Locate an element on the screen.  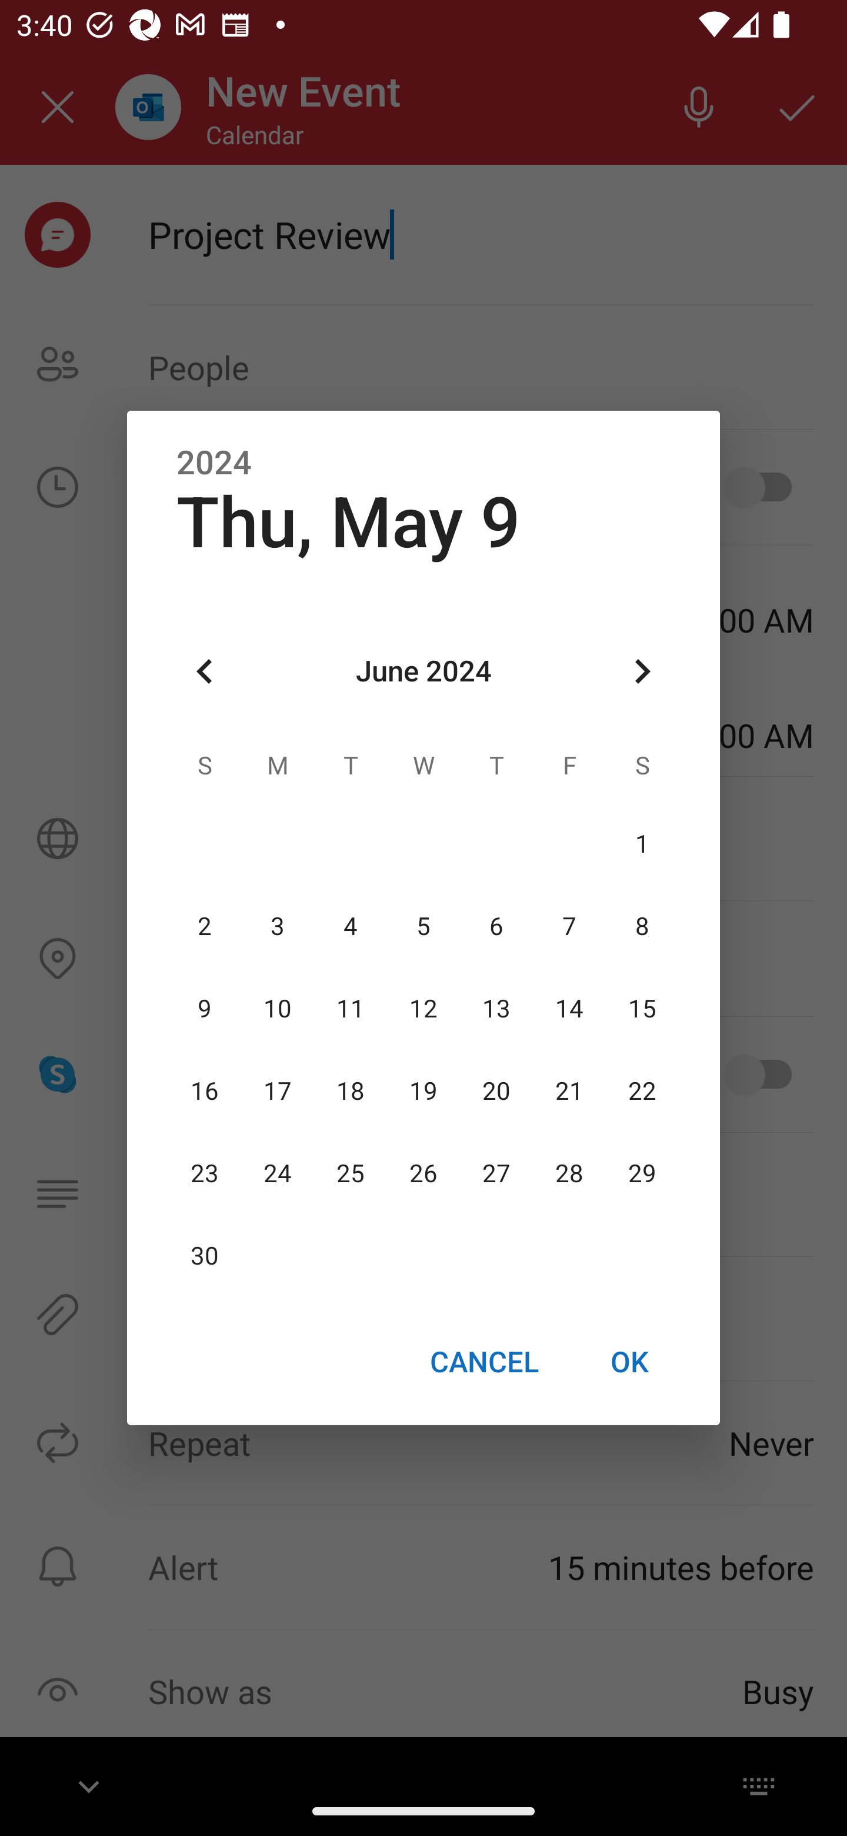
Next month is located at coordinates (642, 672).